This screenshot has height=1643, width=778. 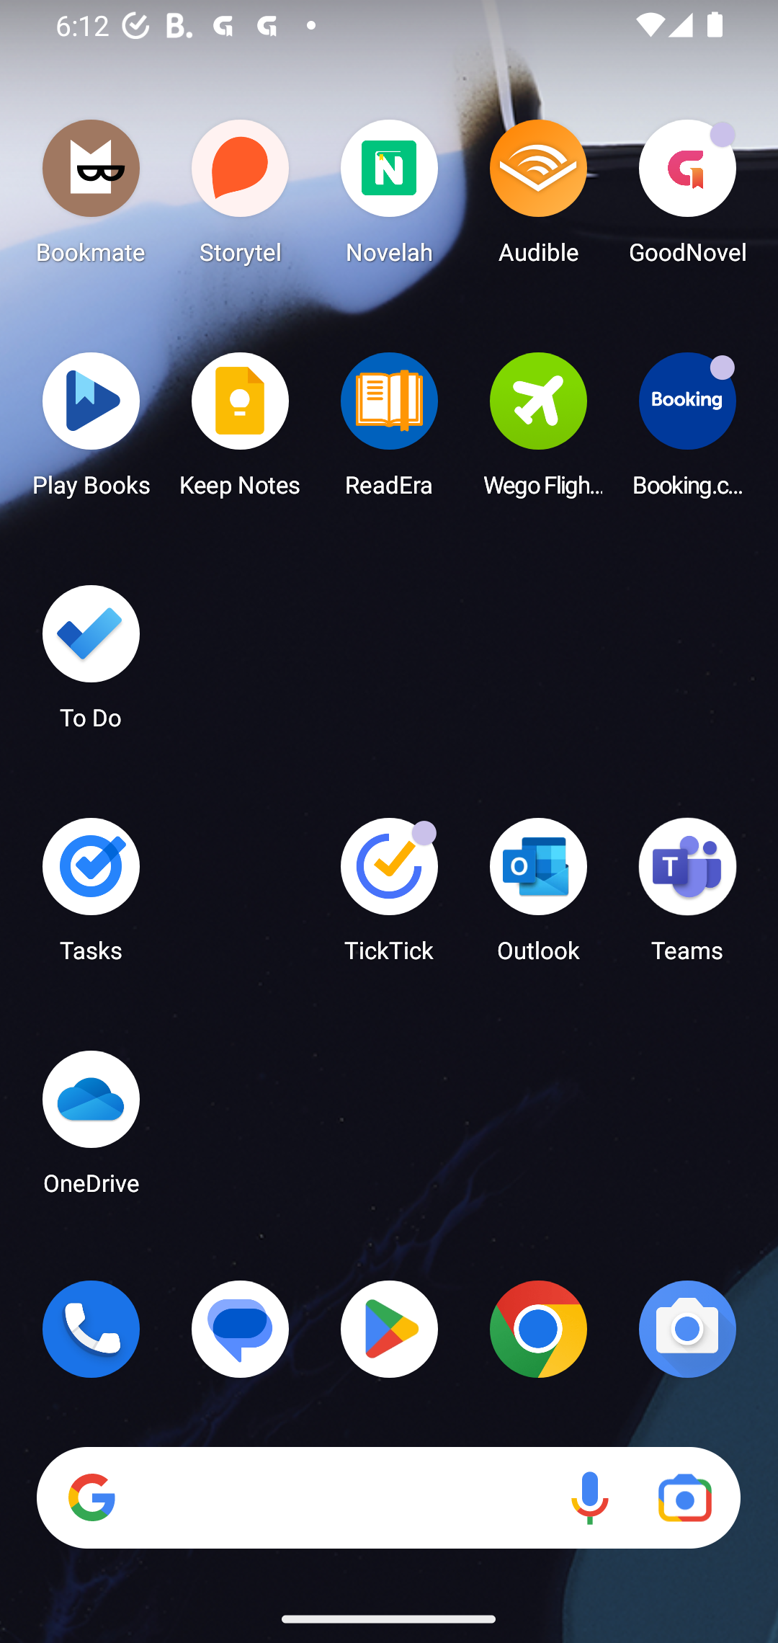 I want to click on Google Lens, so click(x=684, y=1498).